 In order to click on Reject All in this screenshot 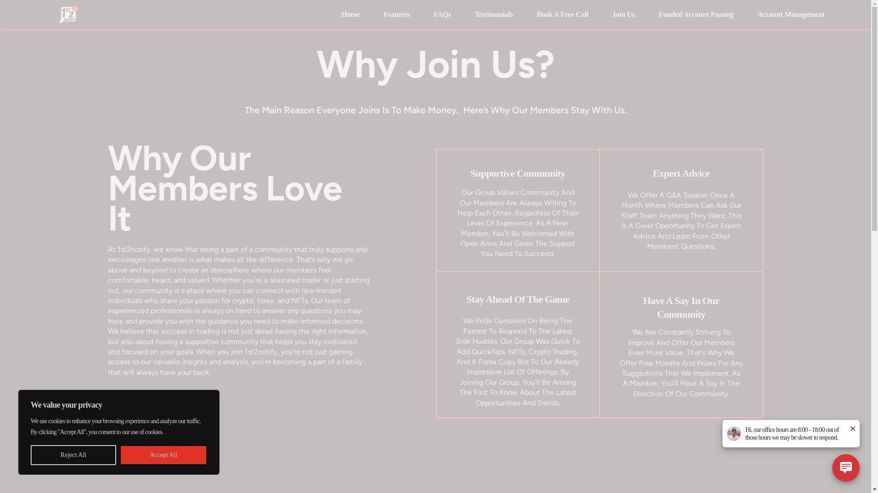, I will do `click(73, 455)`.